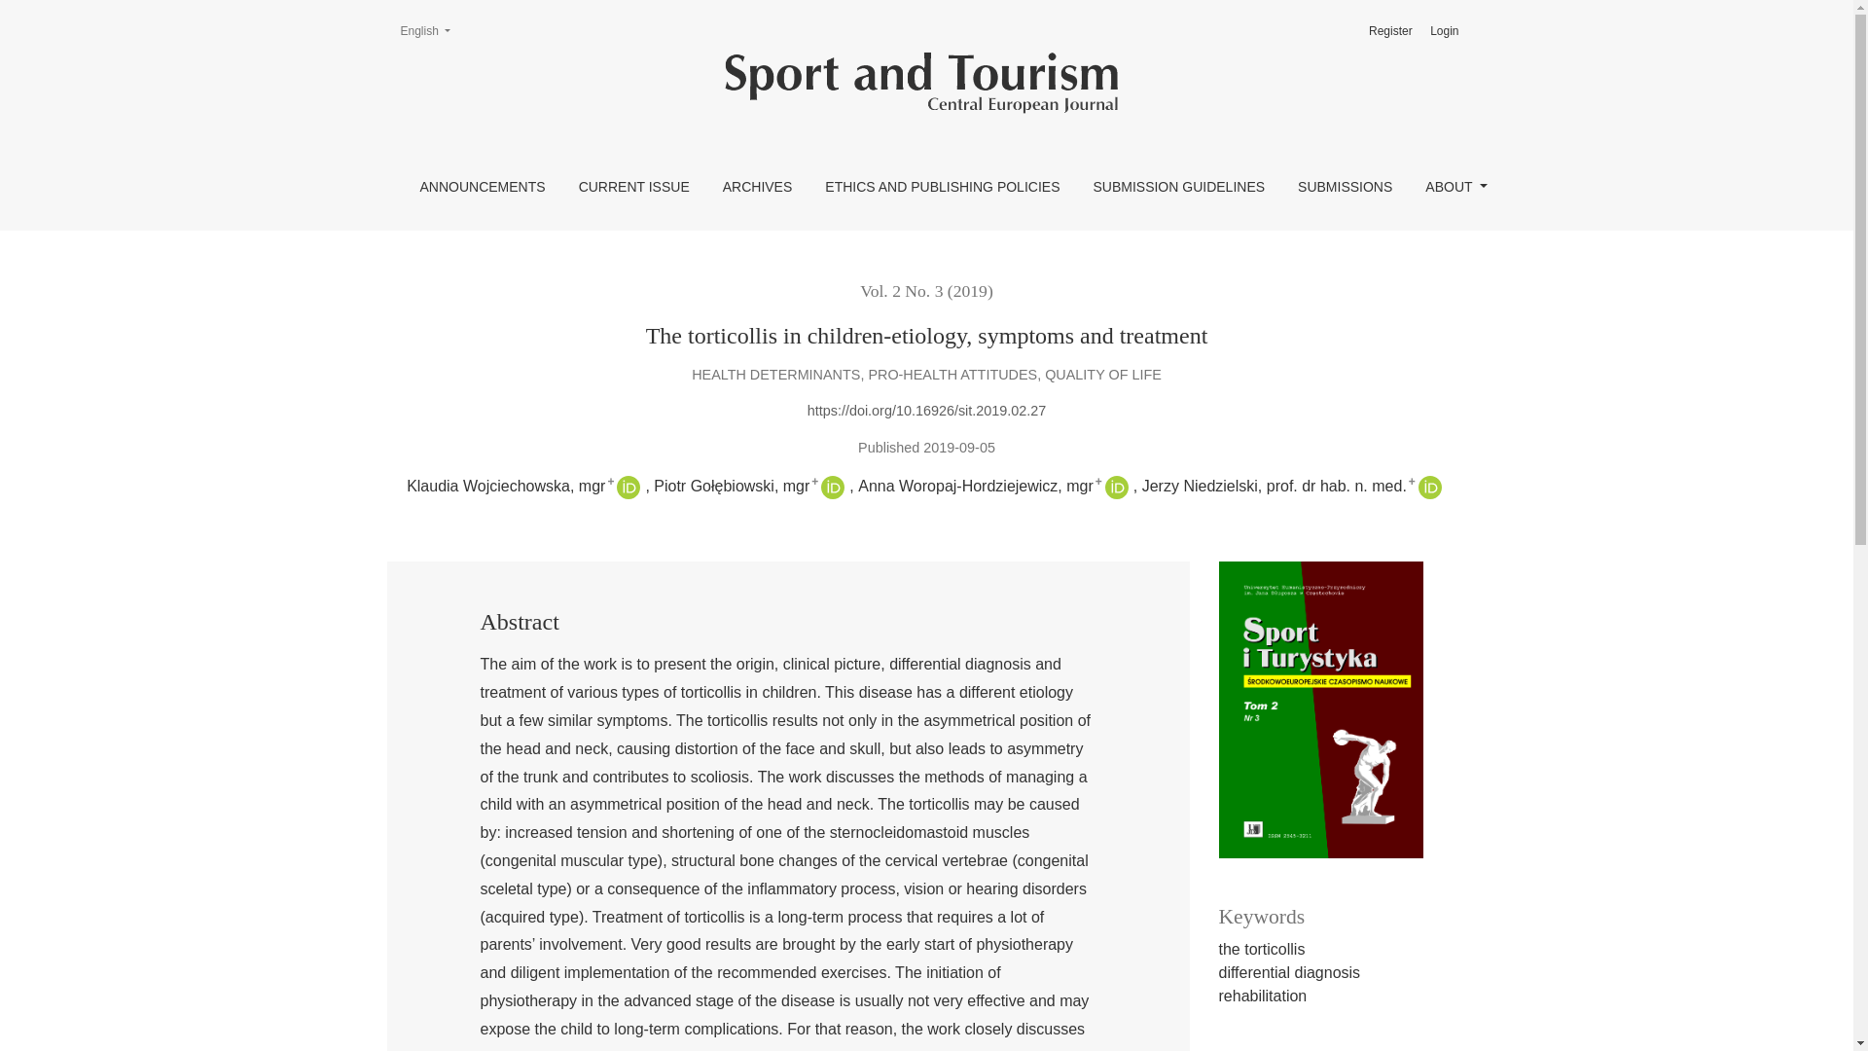 This screenshot has height=1051, width=1868. Describe the element at coordinates (483, 187) in the screenshot. I see `ANNOUNCEMENTS` at that location.